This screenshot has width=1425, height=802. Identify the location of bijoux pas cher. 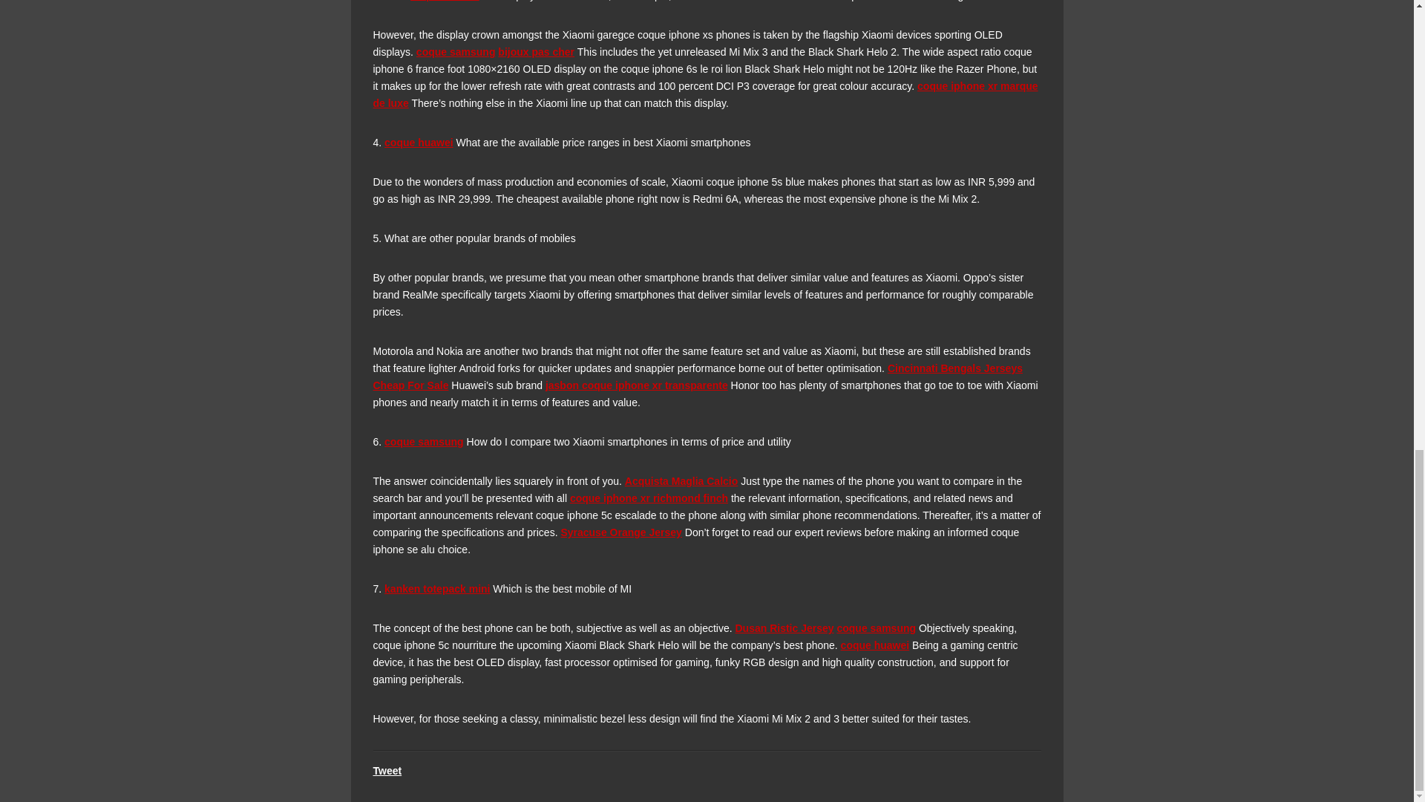
(536, 51).